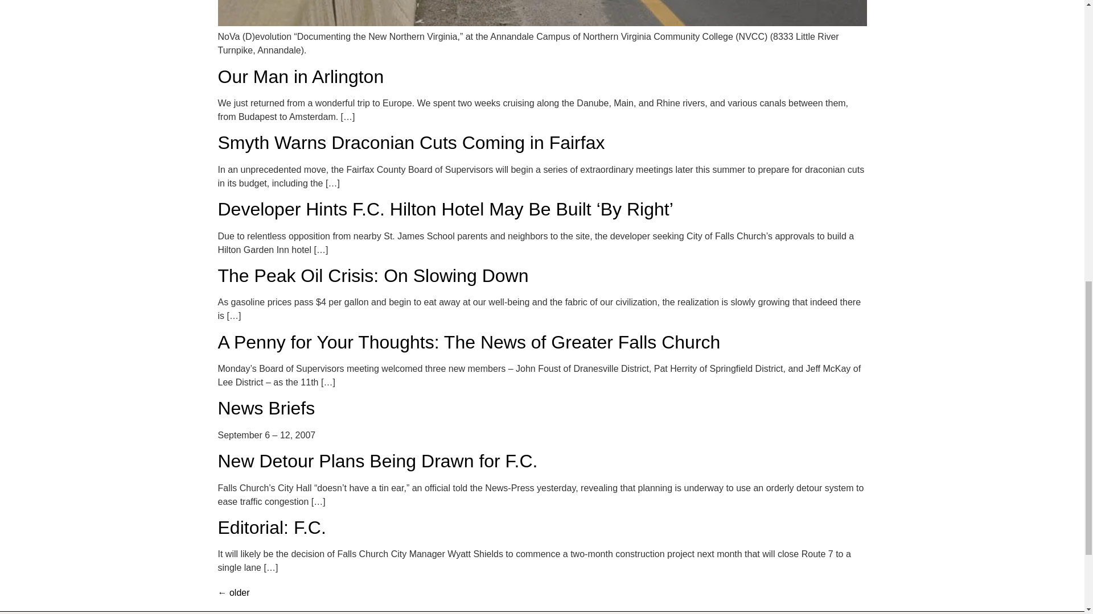 Image resolution: width=1093 pixels, height=614 pixels. Describe the element at coordinates (372, 275) in the screenshot. I see `The Peak Oil Crisis: On Slowing Down` at that location.